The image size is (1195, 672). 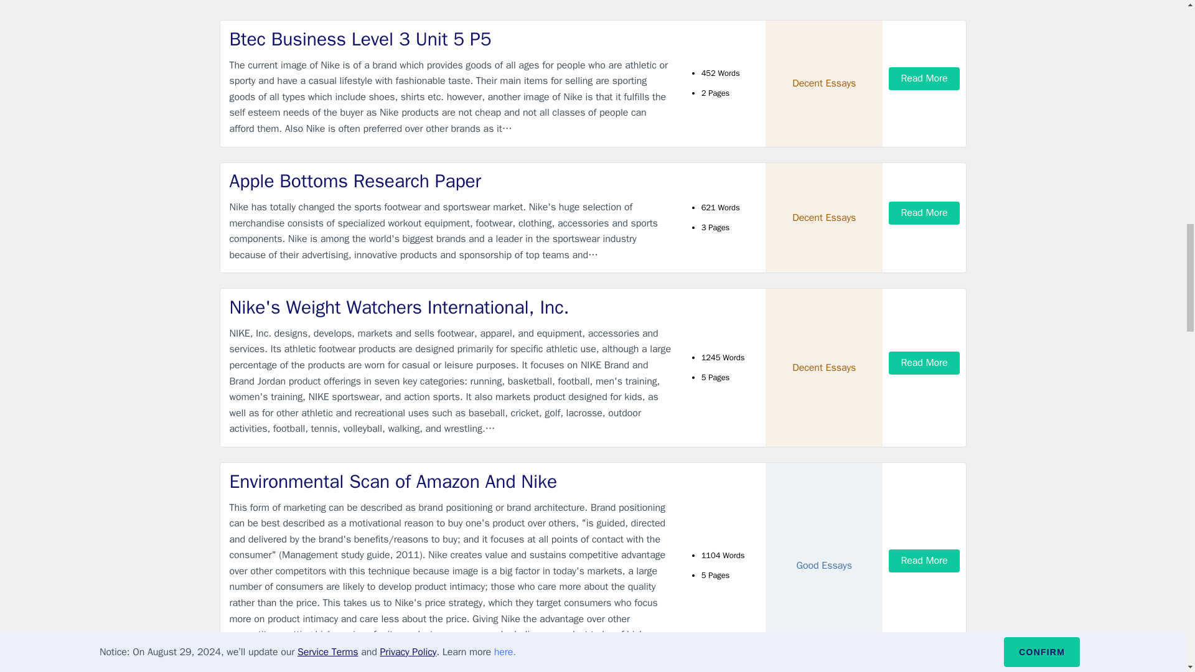 I want to click on Apple Bottoms Research Paper, so click(x=451, y=182).